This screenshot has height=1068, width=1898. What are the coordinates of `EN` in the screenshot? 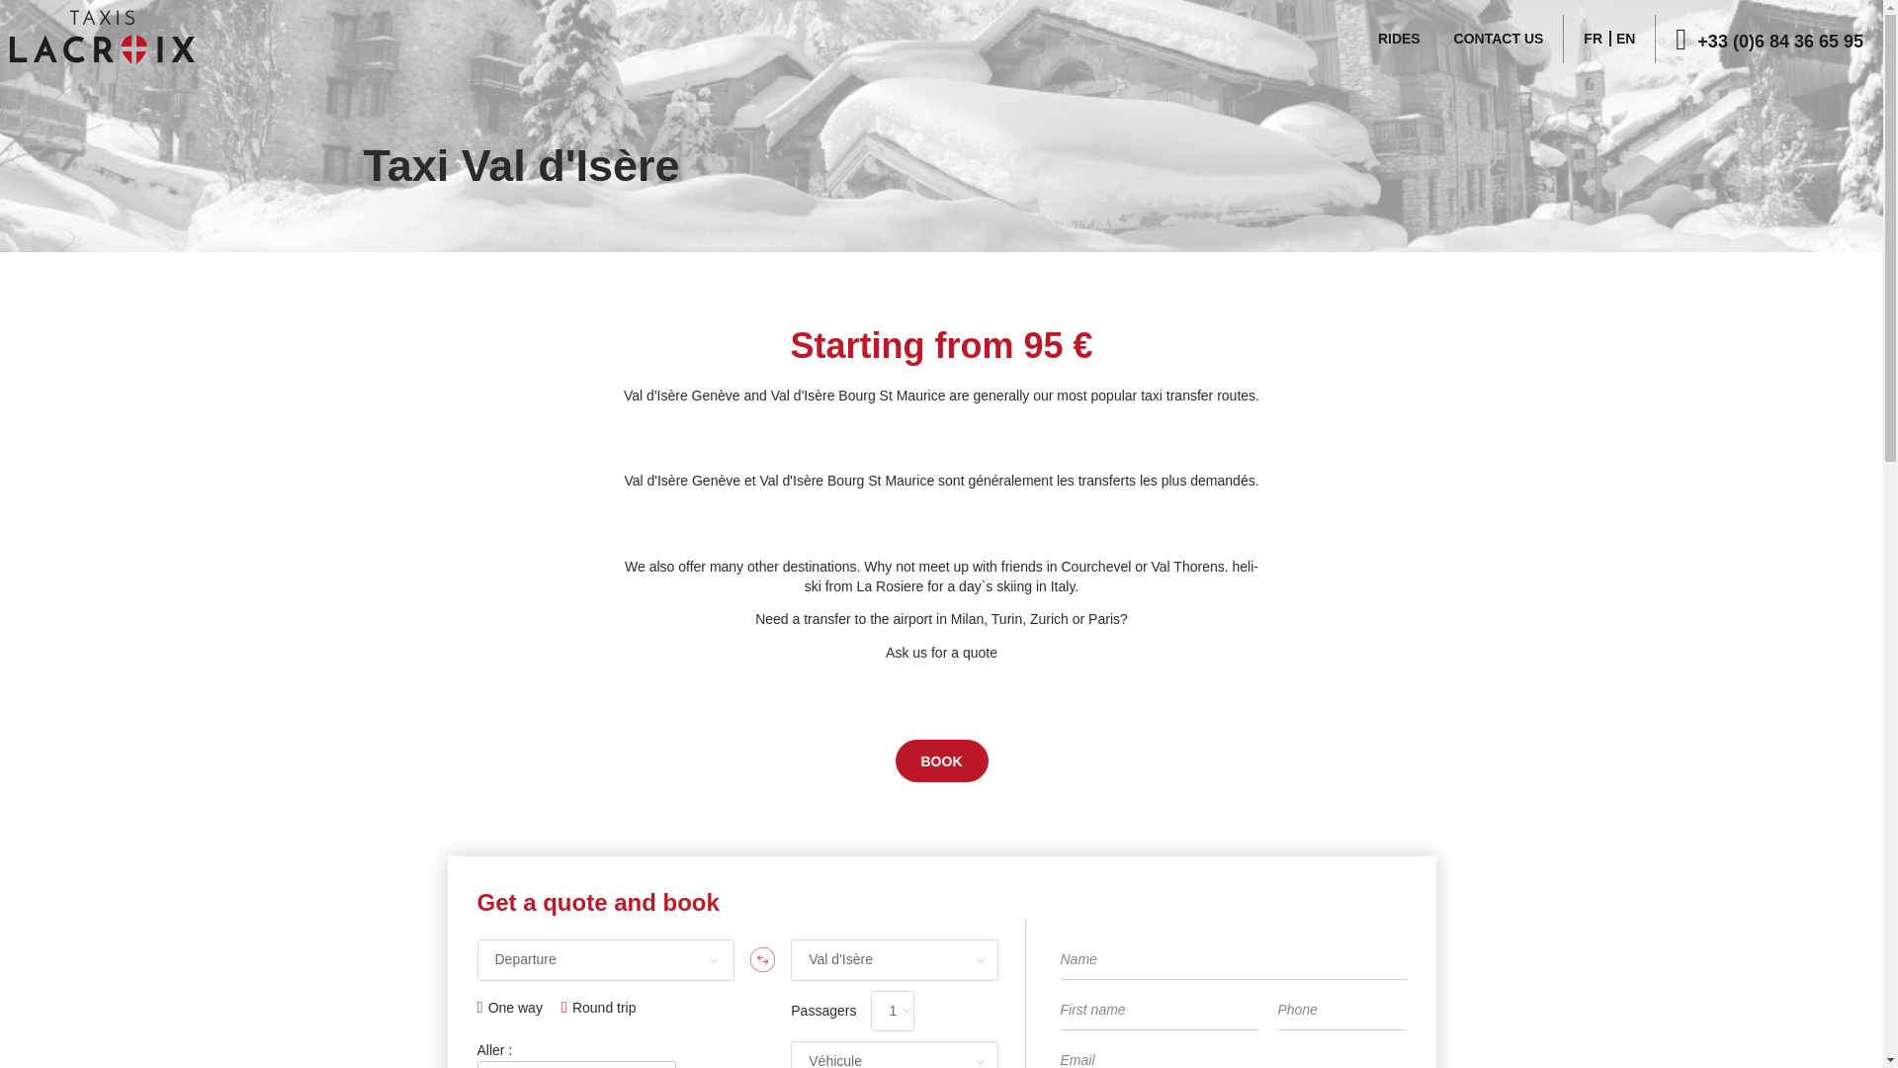 It's located at (1625, 39).